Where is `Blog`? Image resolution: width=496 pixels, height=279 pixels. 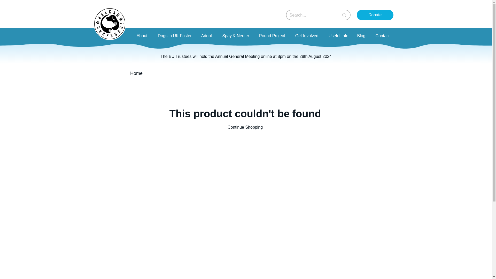
Blog is located at coordinates (361, 36).